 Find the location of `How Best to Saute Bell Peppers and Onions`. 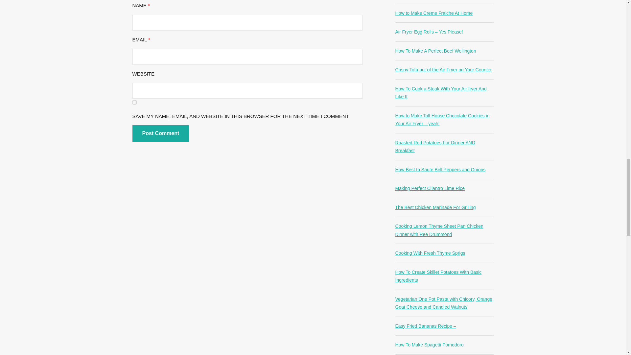

How Best to Saute Bell Peppers and Onions is located at coordinates (440, 169).